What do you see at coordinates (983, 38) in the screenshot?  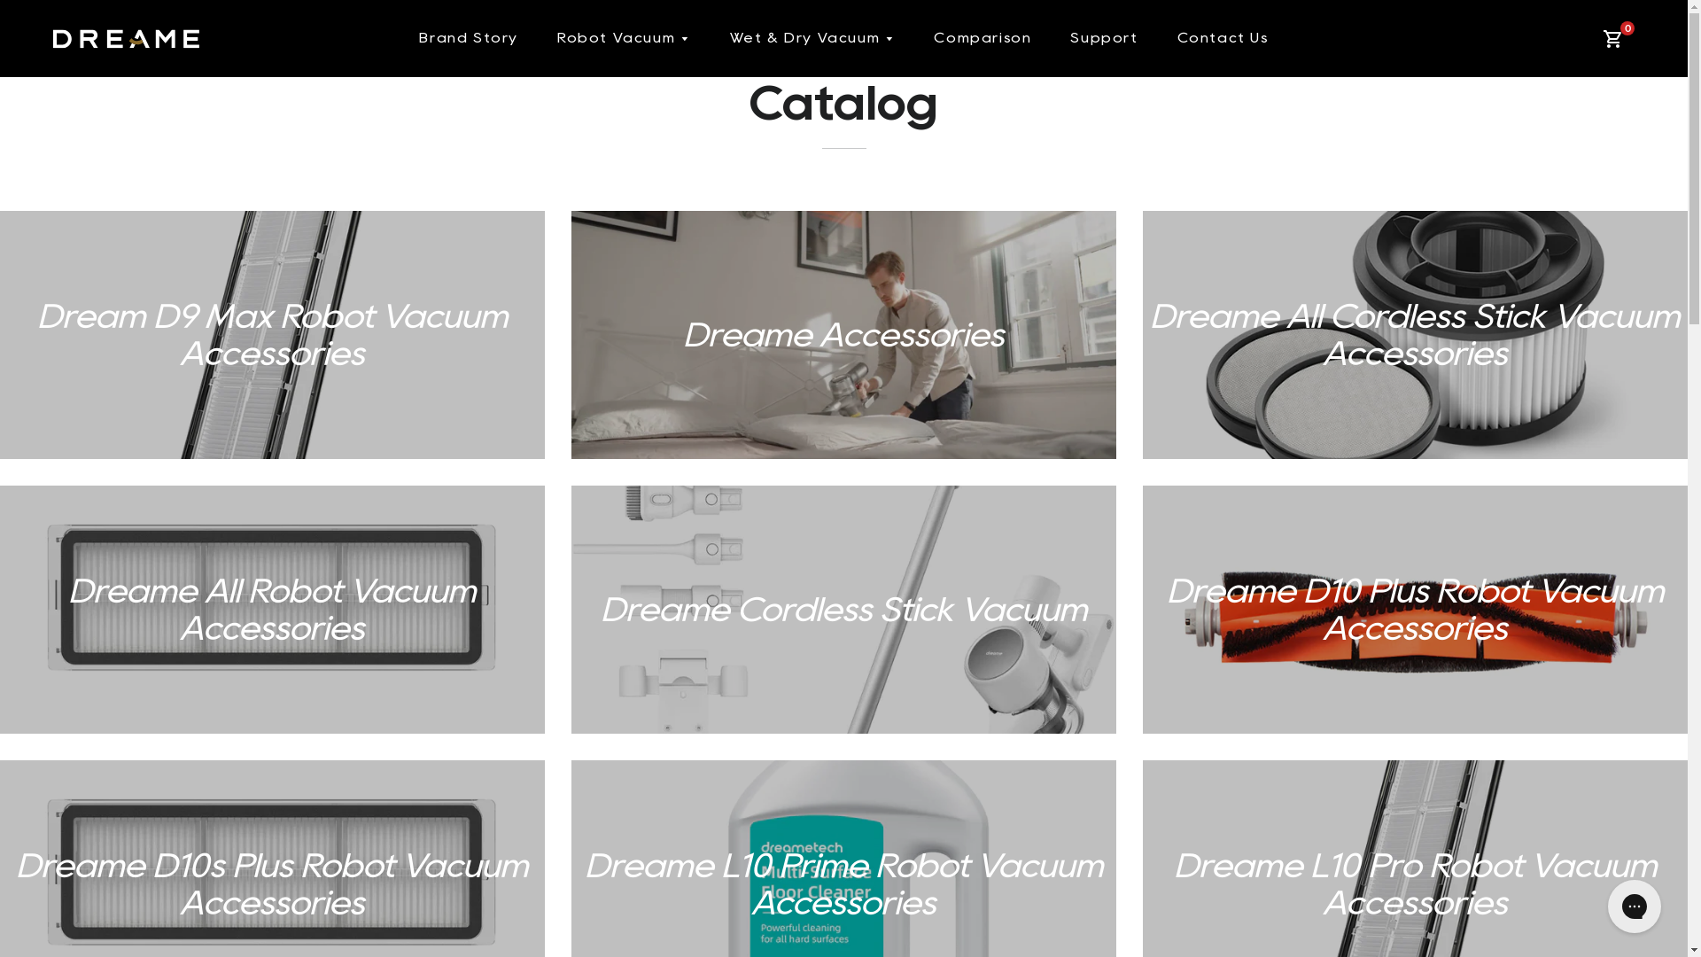 I see `Comparison` at bounding box center [983, 38].